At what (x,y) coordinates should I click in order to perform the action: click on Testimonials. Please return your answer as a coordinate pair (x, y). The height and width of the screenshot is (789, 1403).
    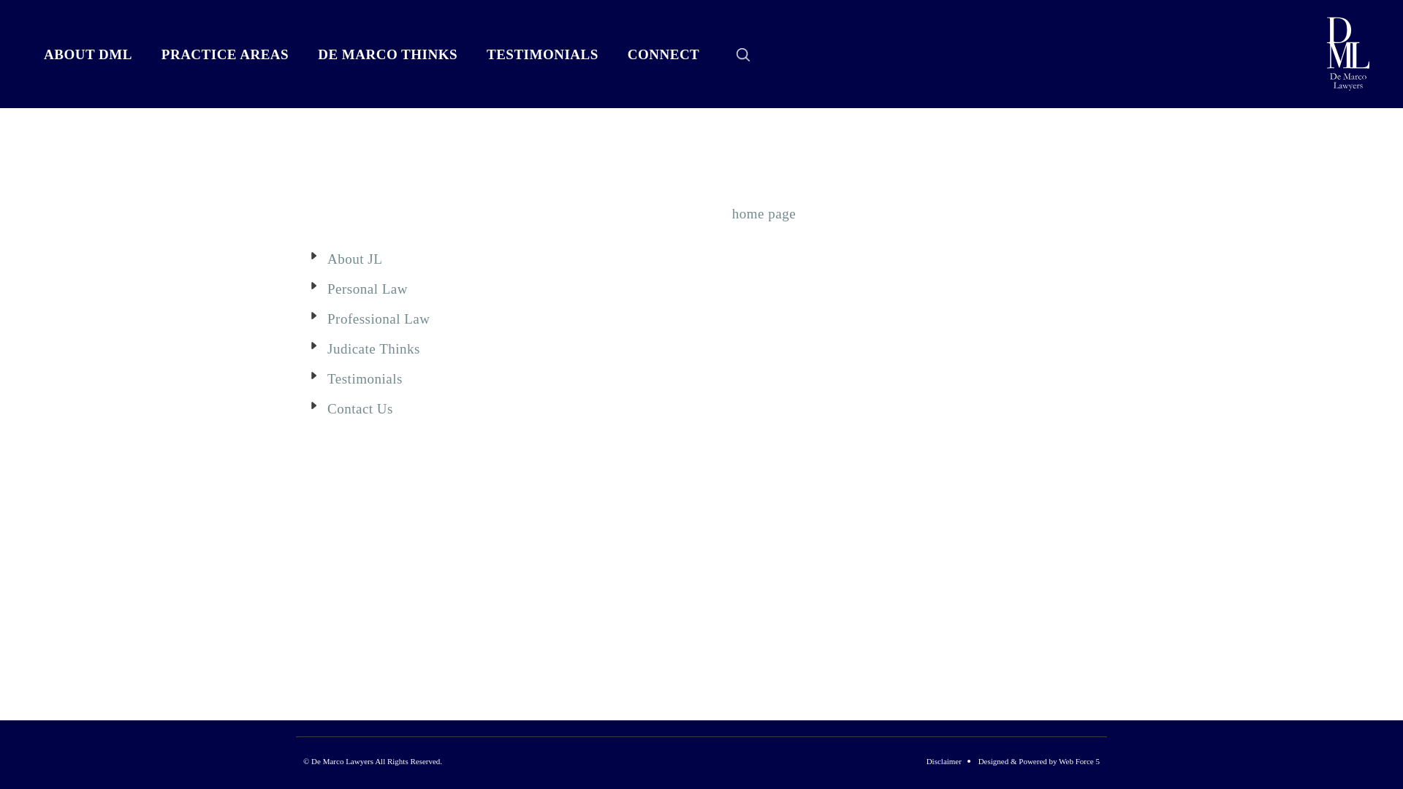
    Looking at the image, I should click on (365, 378).